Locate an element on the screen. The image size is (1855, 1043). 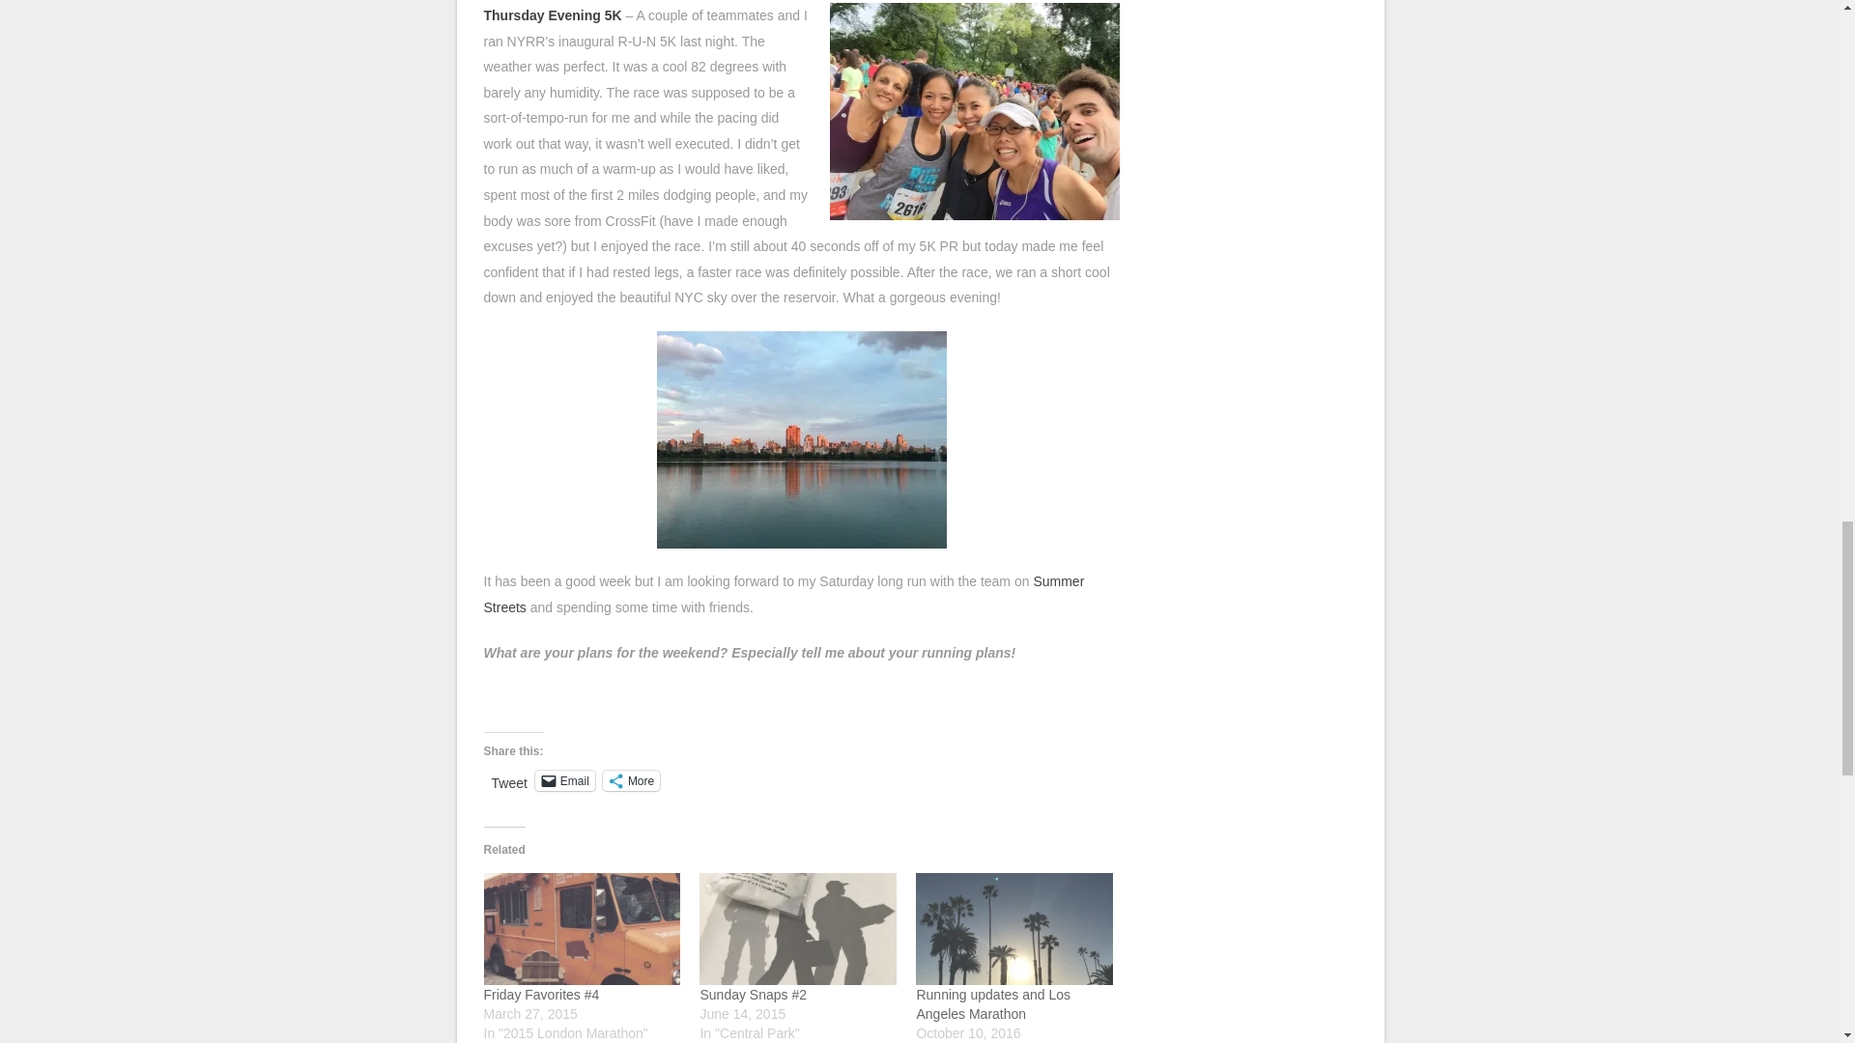
Thursday Evening 5K is located at coordinates (552, 14).